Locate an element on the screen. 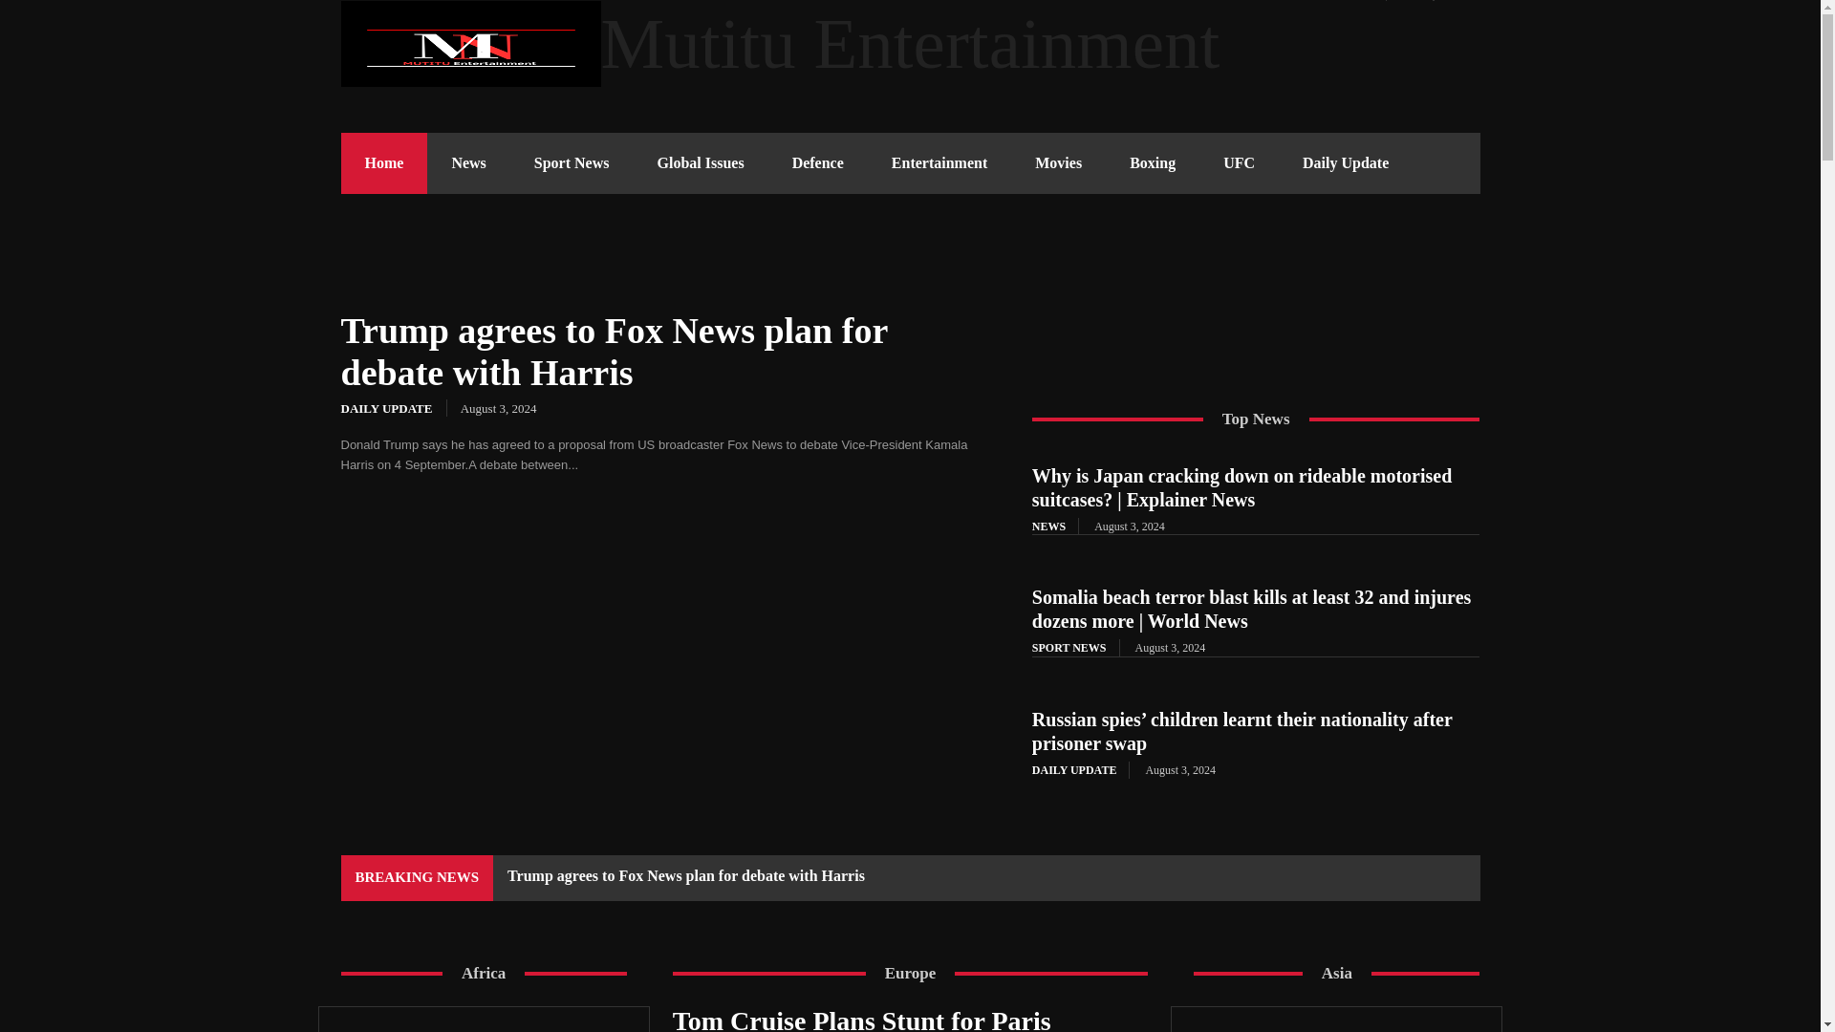 The image size is (1835, 1032). Trump agrees to Fox News plan for debate with Harris is located at coordinates (662, 636).